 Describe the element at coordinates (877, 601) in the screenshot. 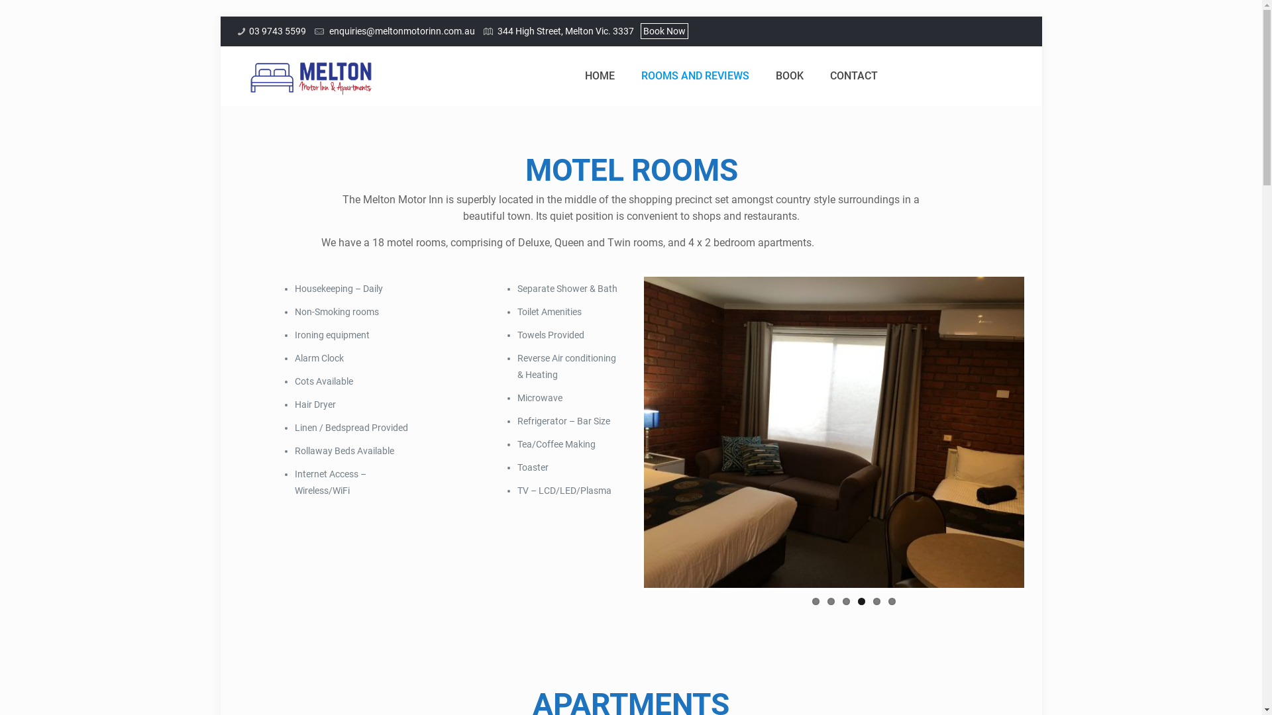

I see `5` at that location.